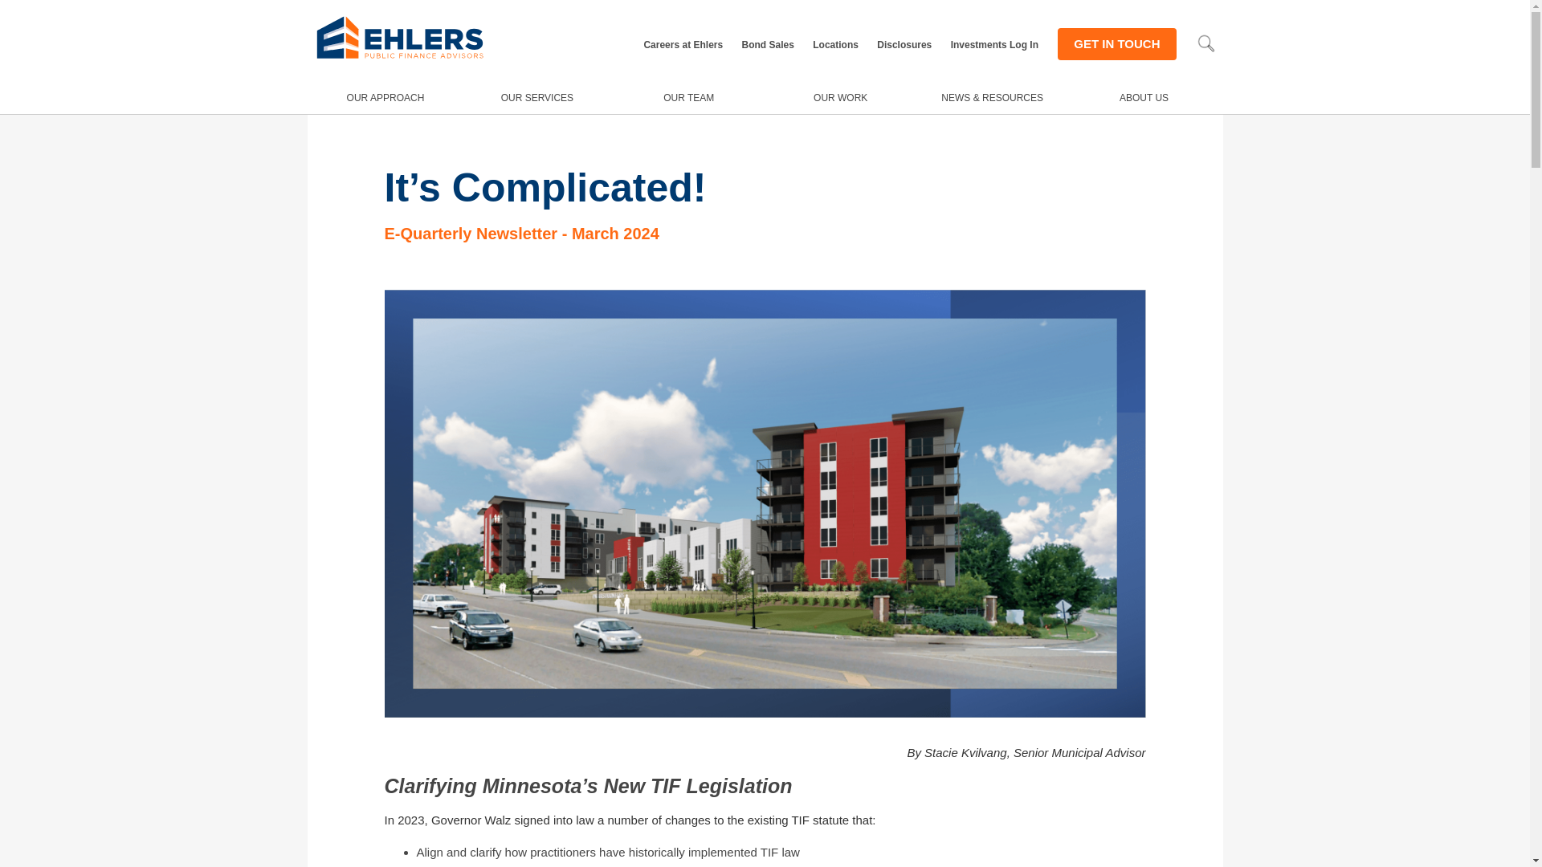  Describe the element at coordinates (536, 97) in the screenshot. I see `OUR SERVICES` at that location.